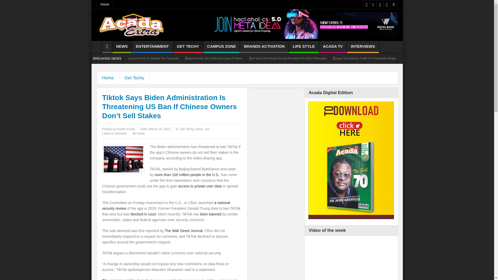 The image size is (498, 280). Describe the element at coordinates (303, 47) in the screenshot. I see `LIFE STYLE` at that location.